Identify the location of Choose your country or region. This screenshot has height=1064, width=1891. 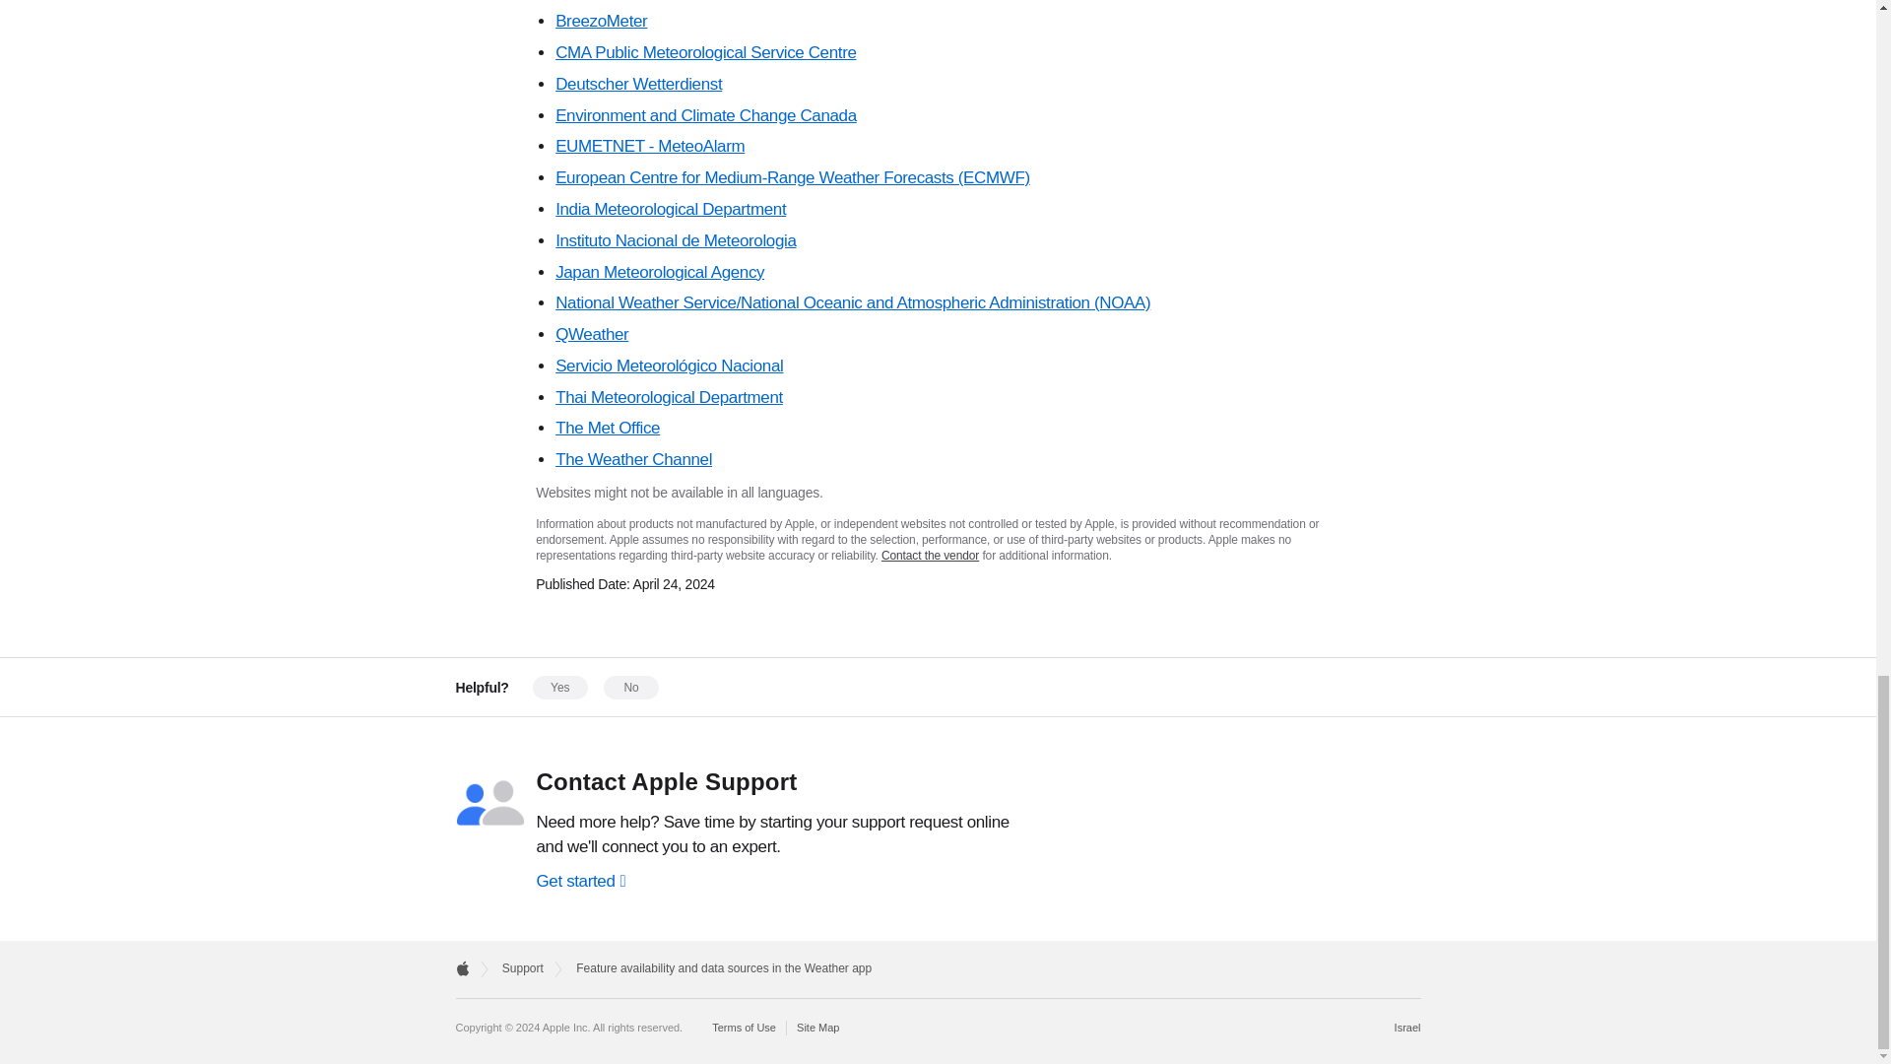
(1408, 1027).